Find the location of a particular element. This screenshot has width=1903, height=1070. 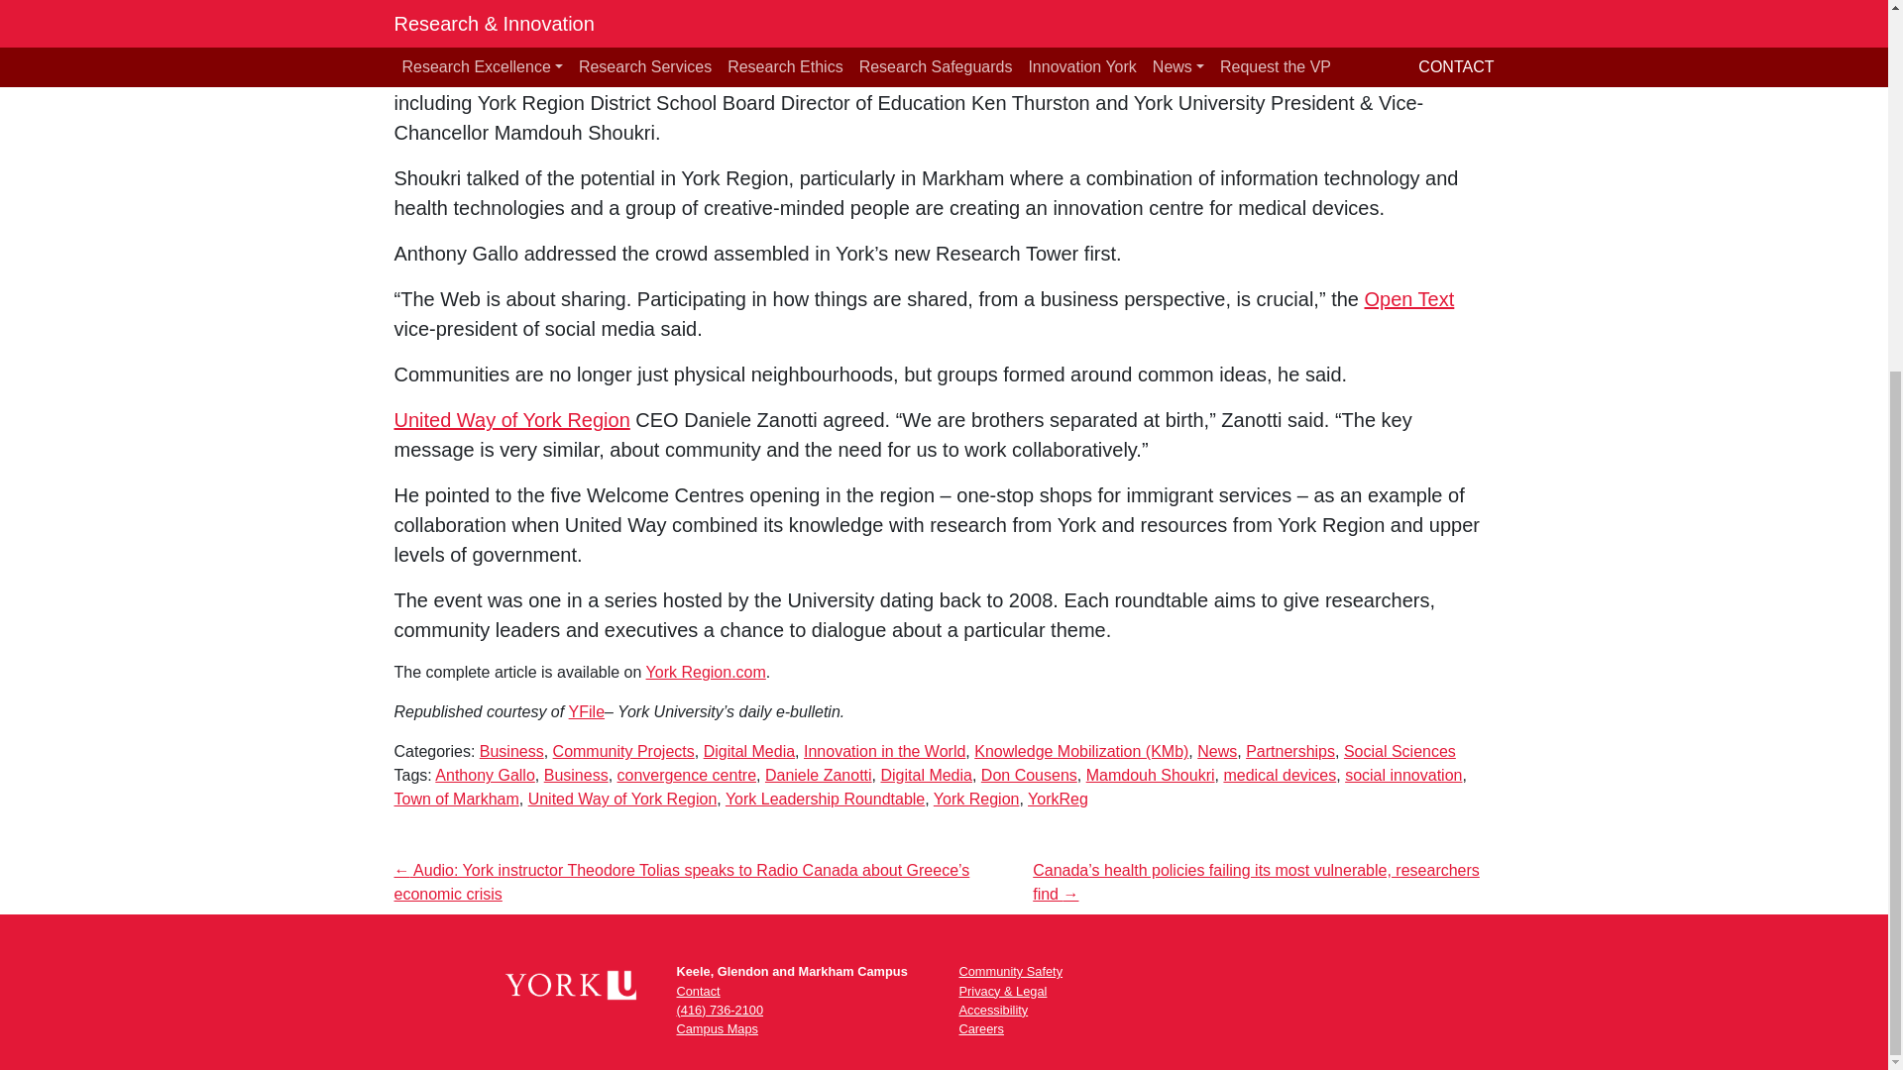

YFile is located at coordinates (587, 711).